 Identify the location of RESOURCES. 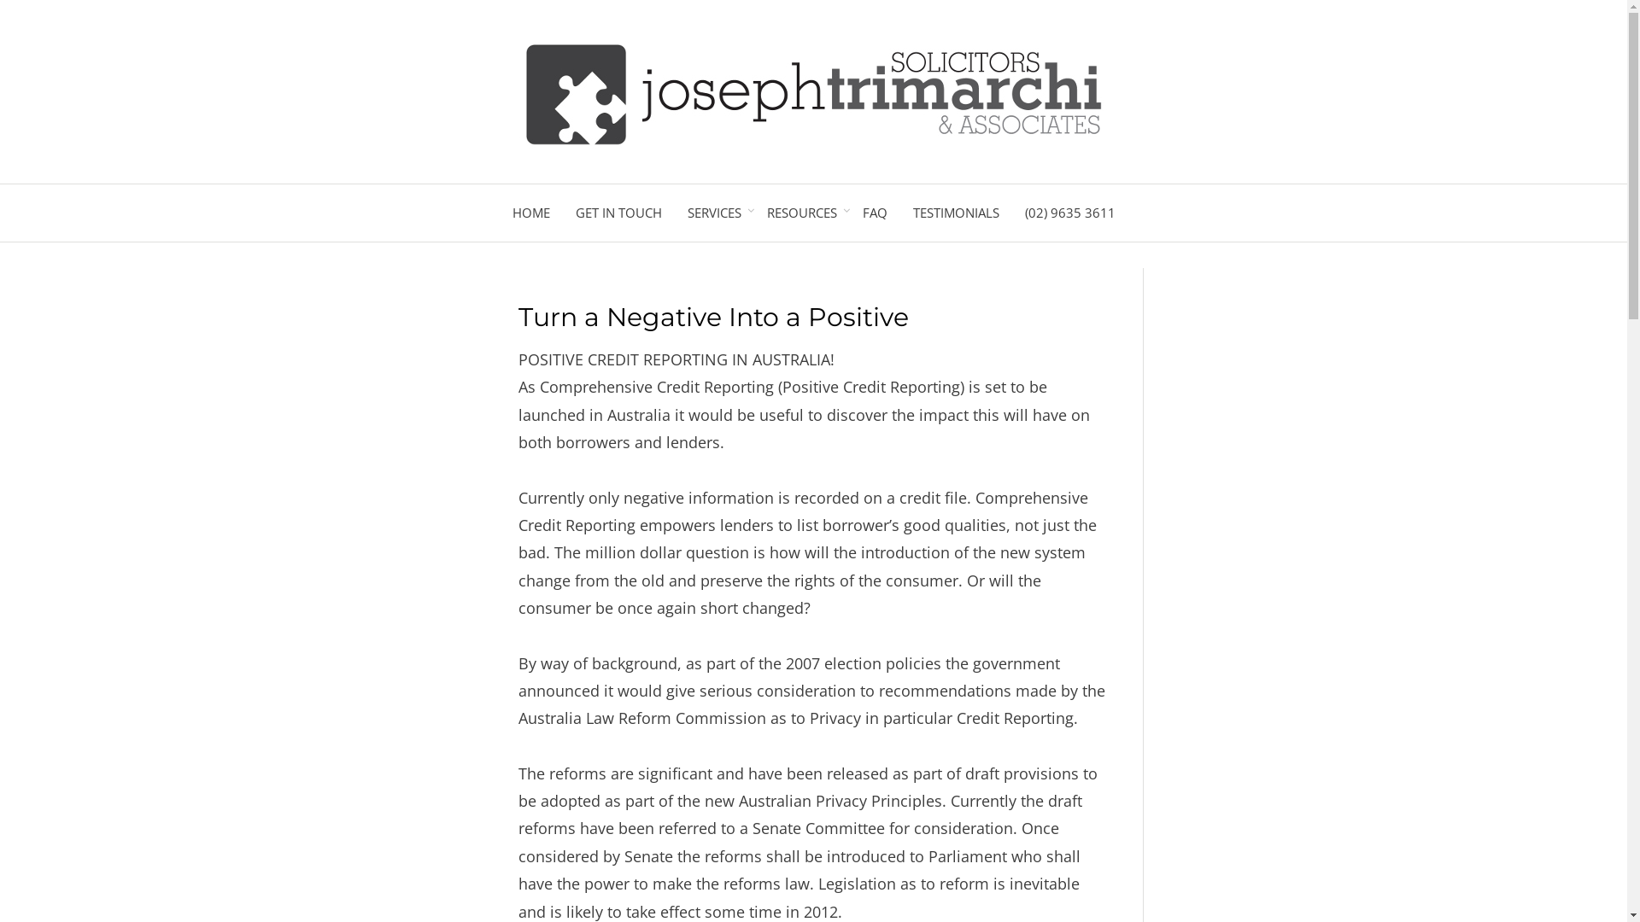
(801, 213).